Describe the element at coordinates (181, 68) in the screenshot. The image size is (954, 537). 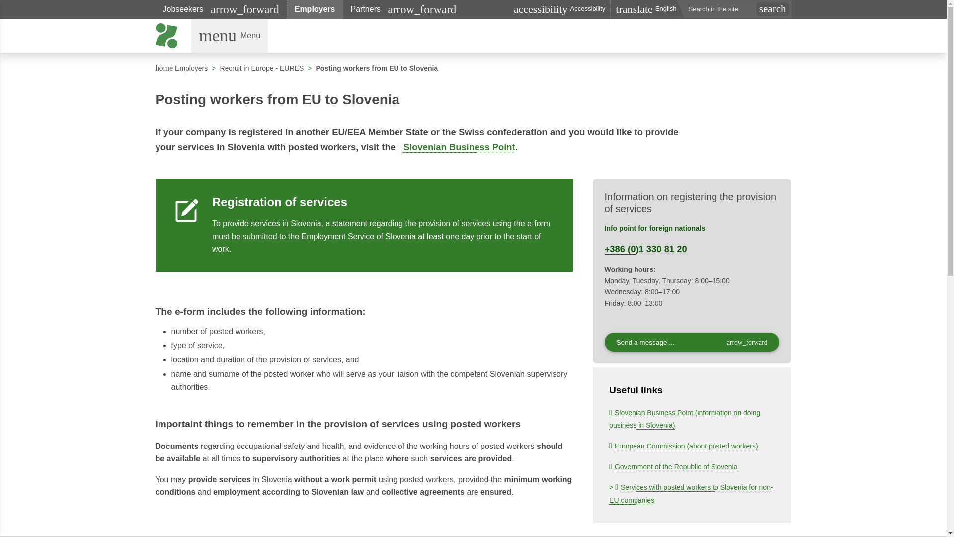
I see `English` at that location.